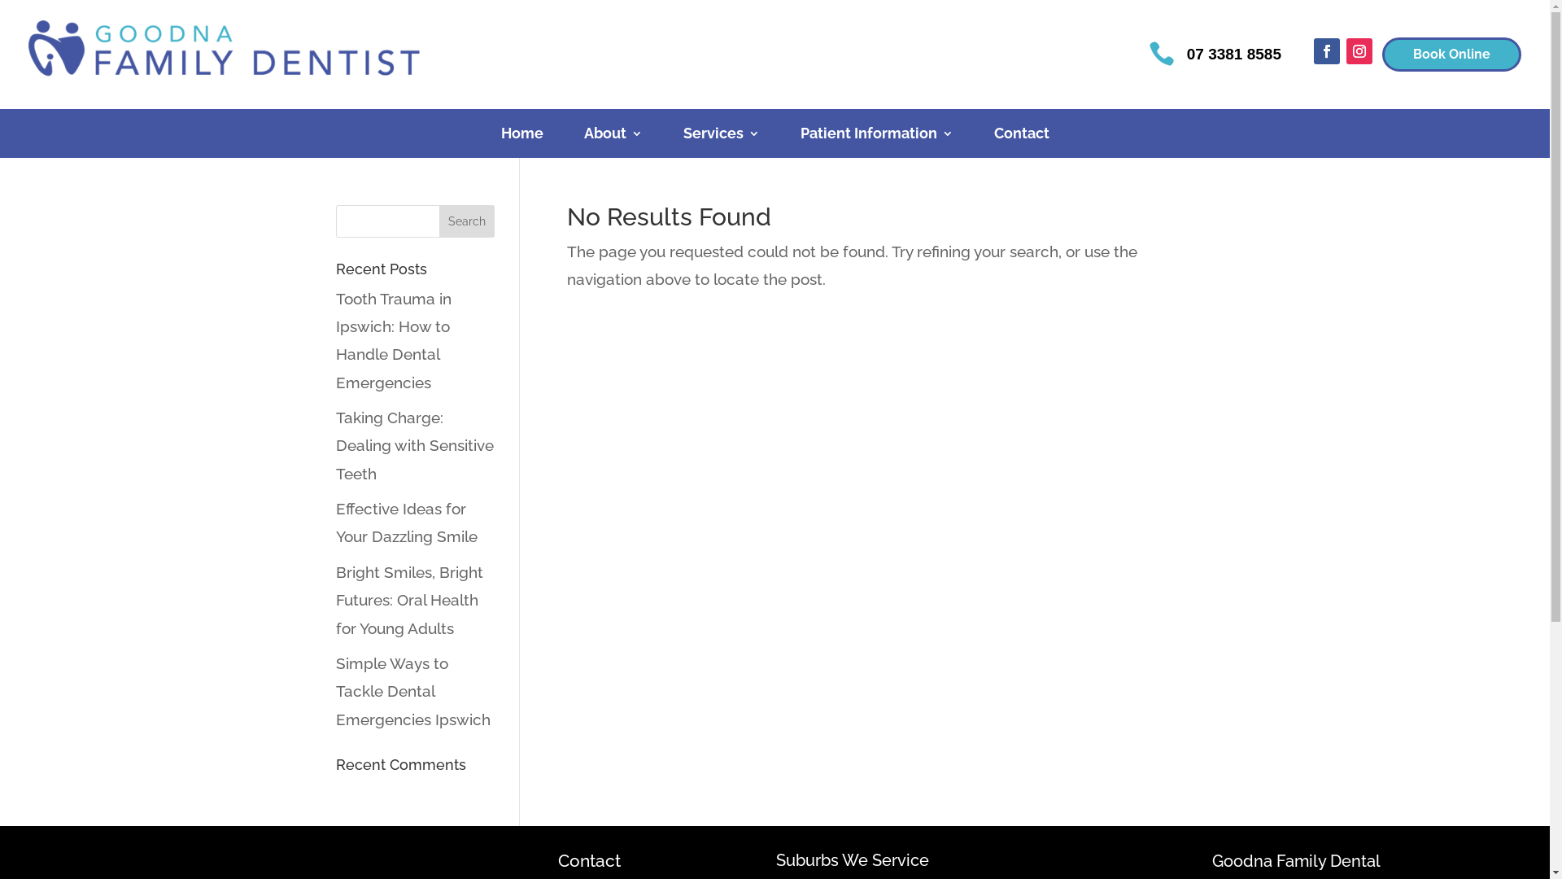 This screenshot has width=1562, height=879. Describe the element at coordinates (1327, 51) in the screenshot. I see `Follow on Facebook` at that location.